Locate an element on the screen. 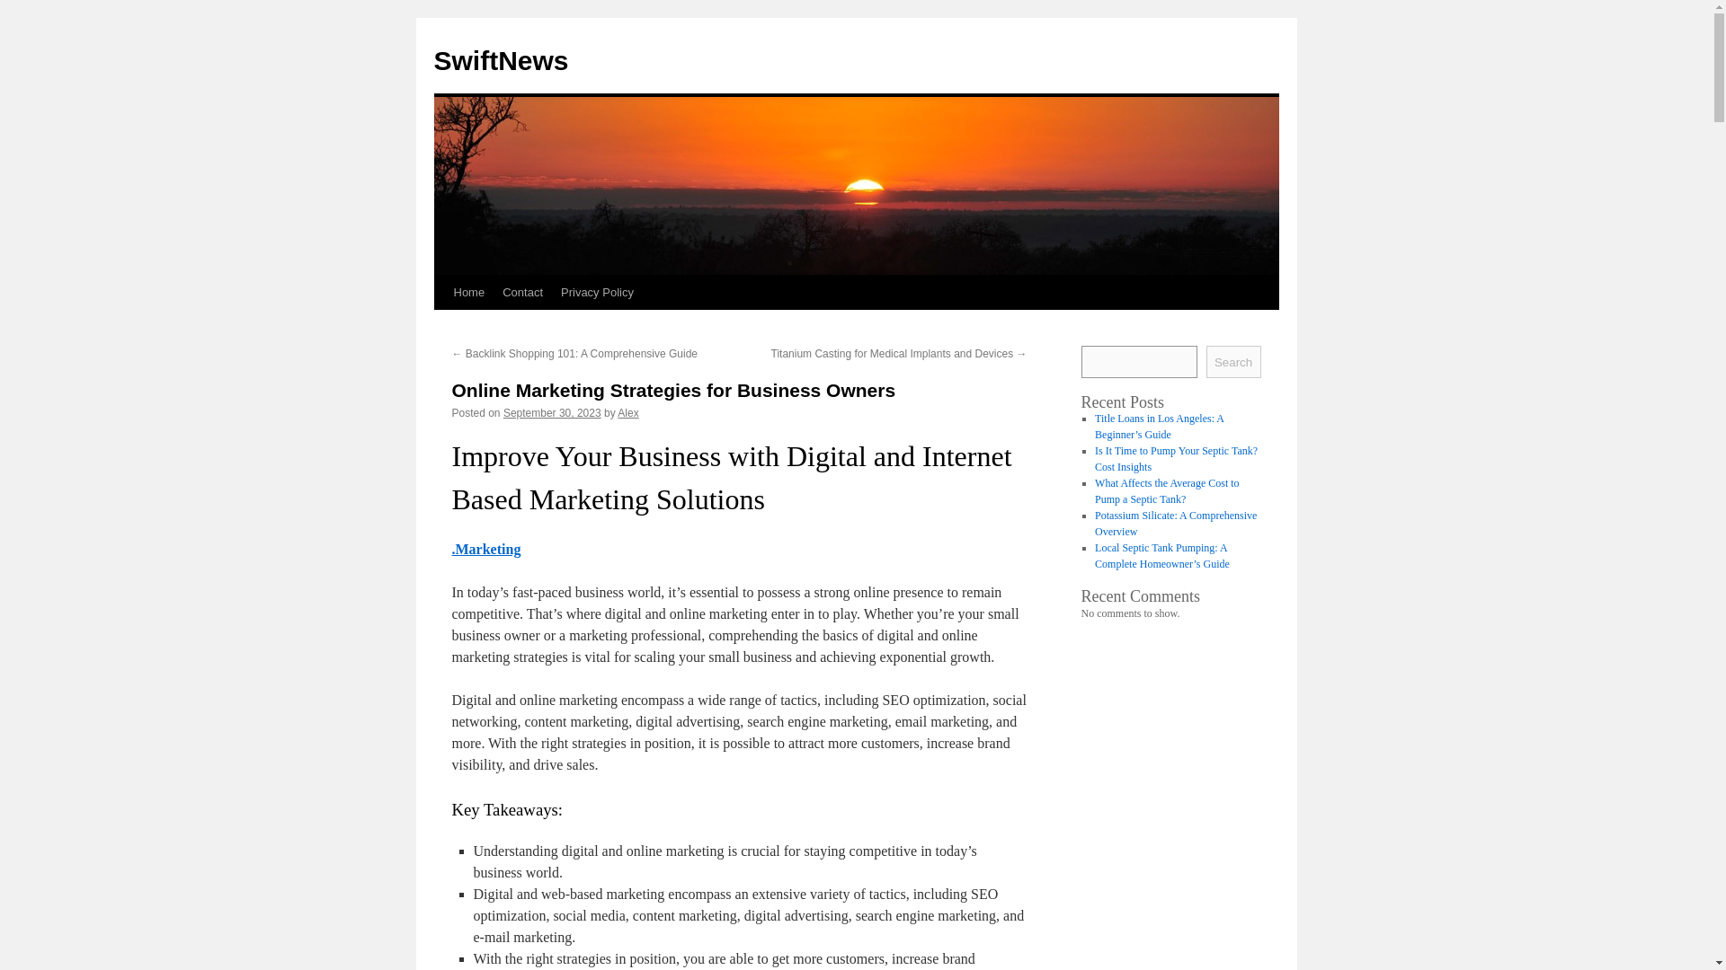  Alex is located at coordinates (627, 412).